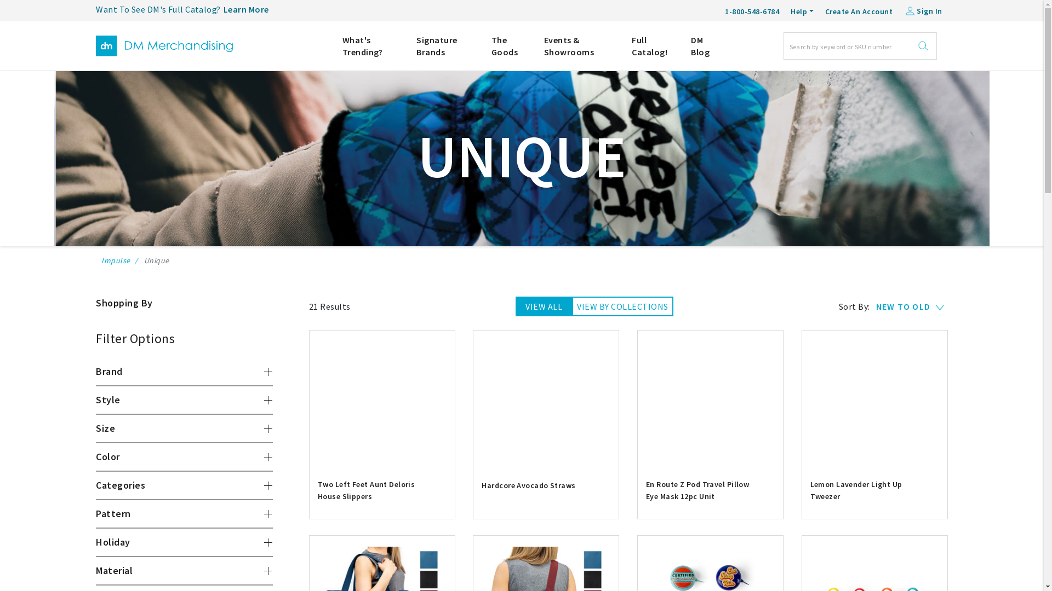 The image size is (1052, 591). I want to click on The Goods, so click(510, 46).